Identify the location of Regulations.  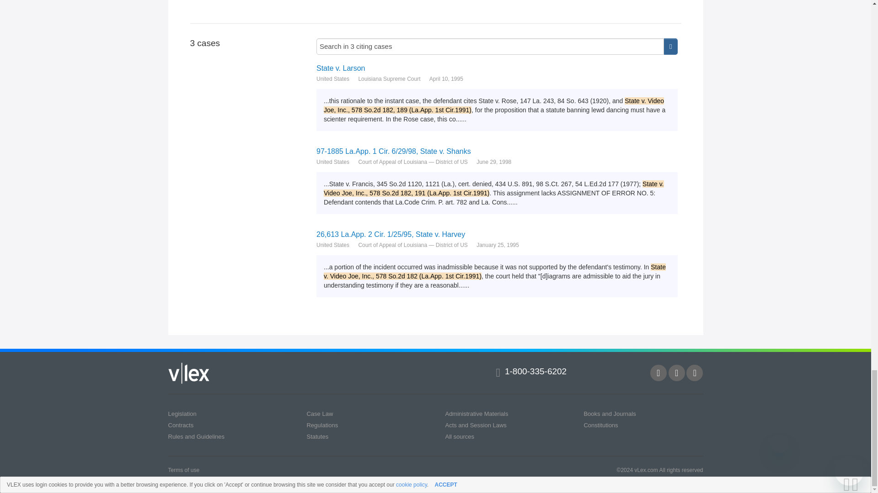
(322, 425).